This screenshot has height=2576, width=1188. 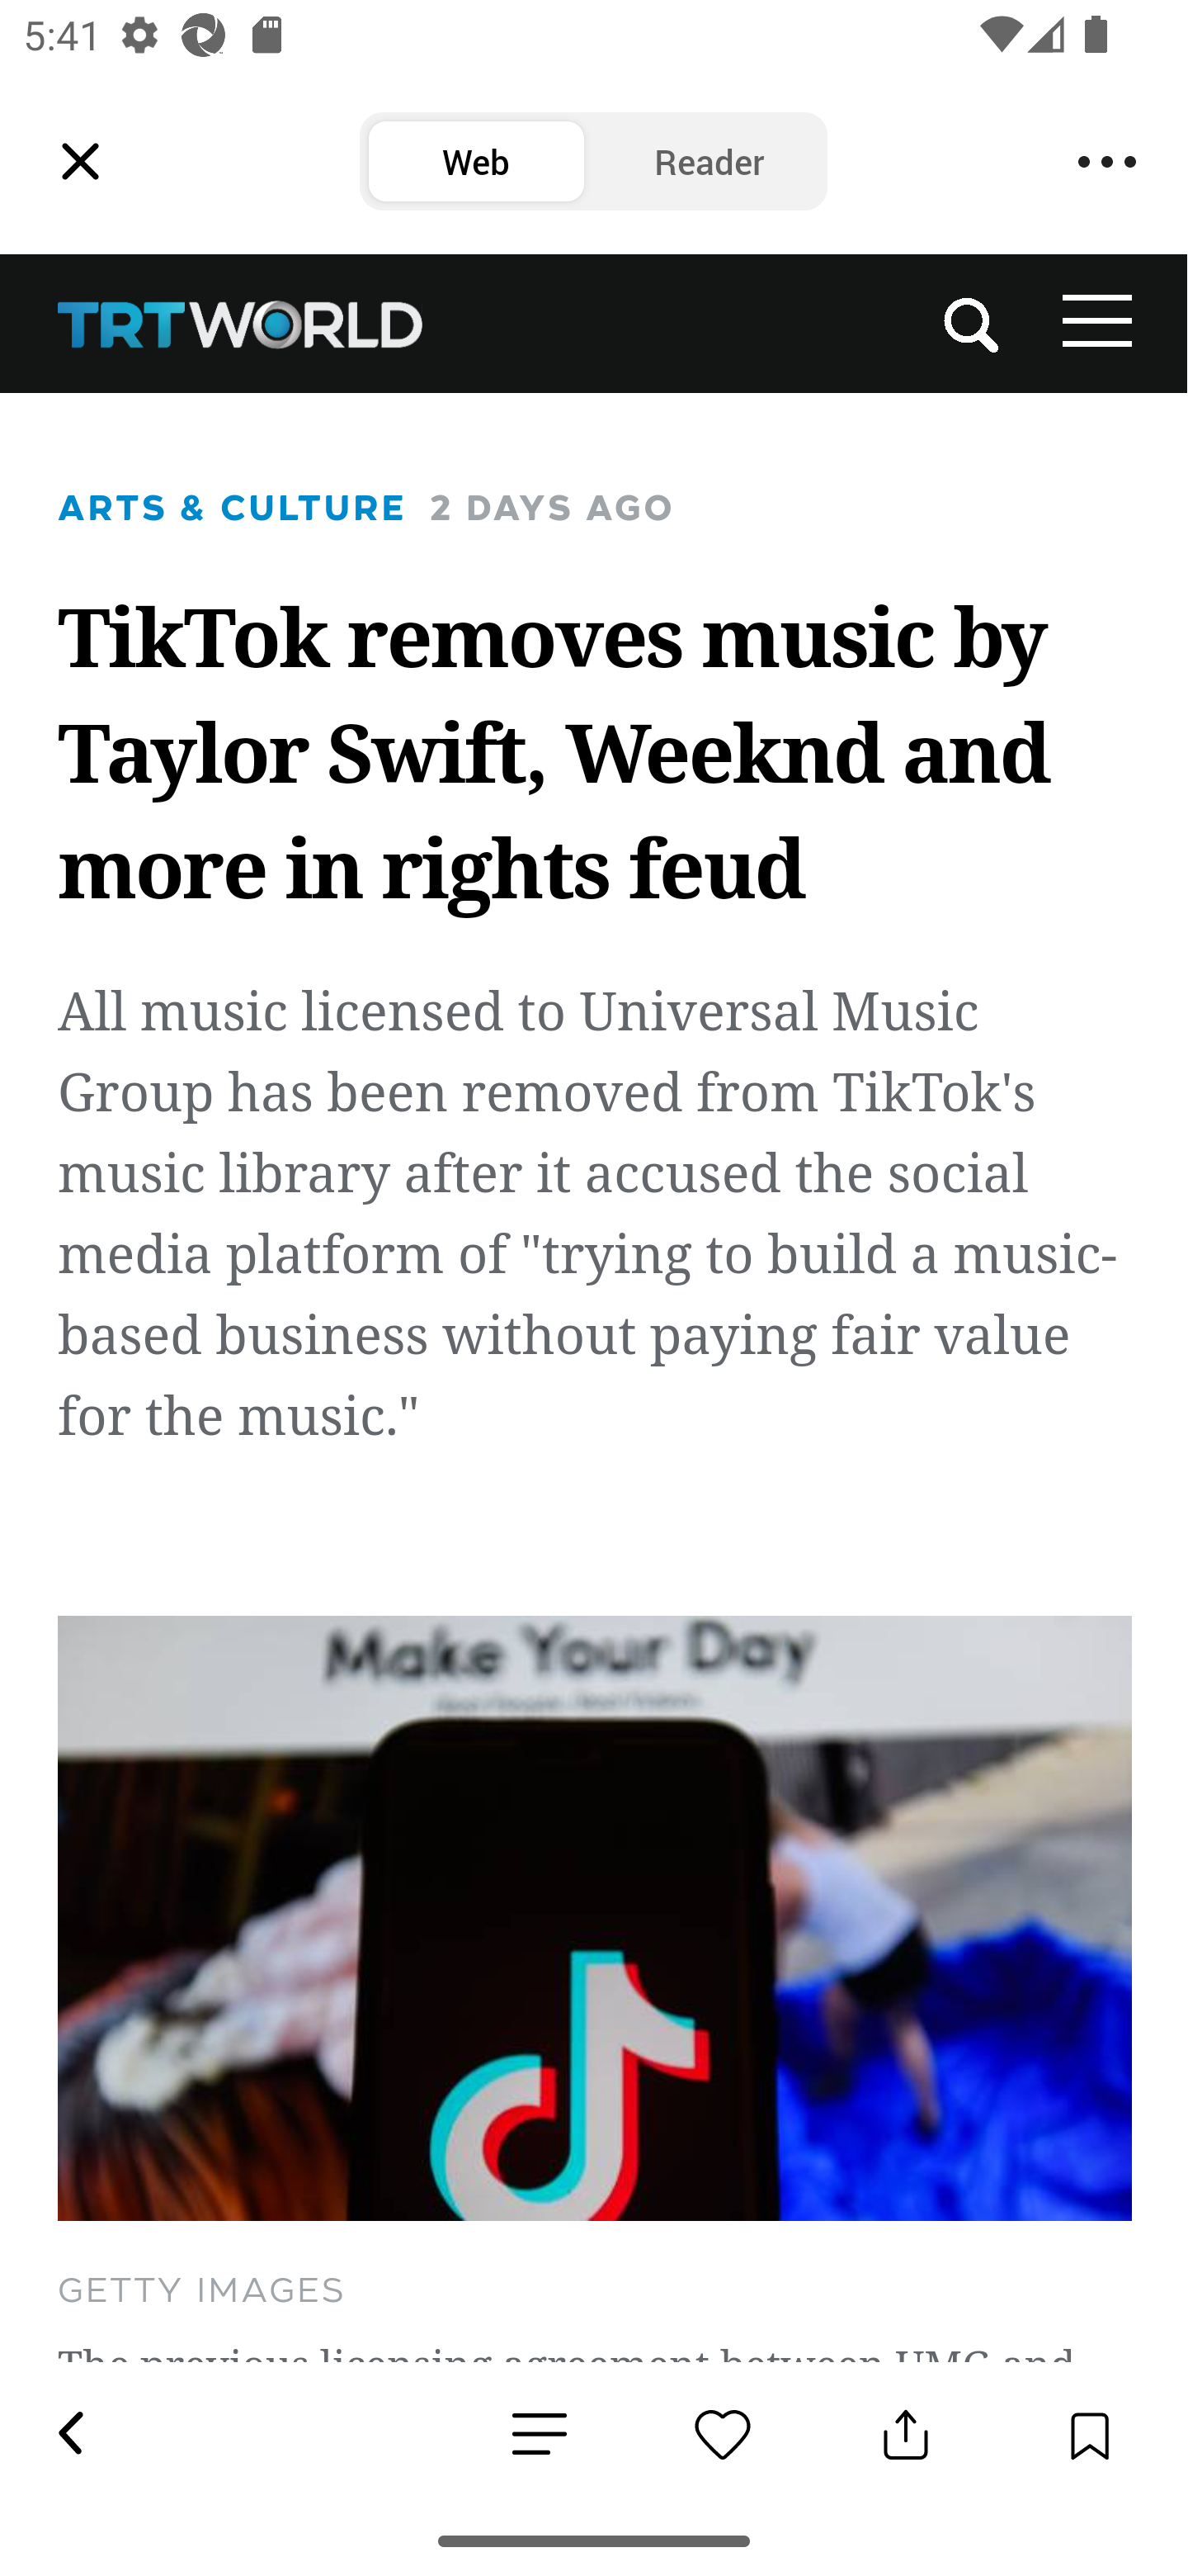 What do you see at coordinates (69, 2434) in the screenshot?
I see `Back Button` at bounding box center [69, 2434].